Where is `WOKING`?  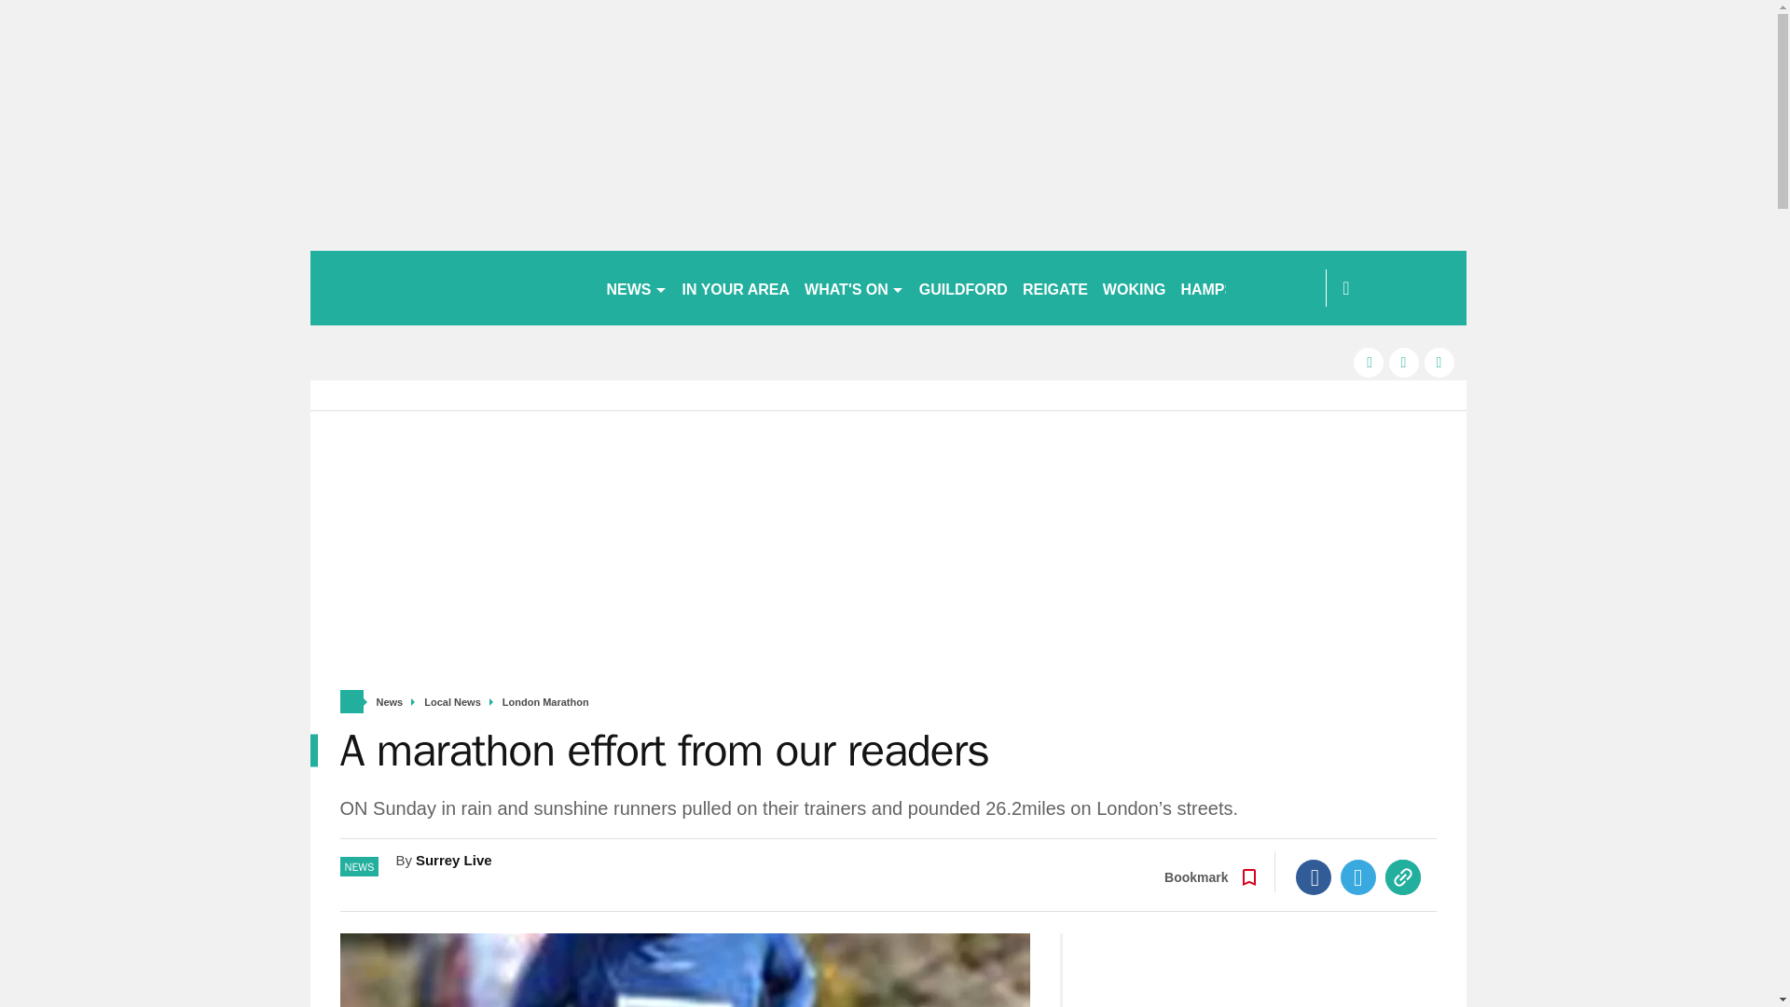
WOKING is located at coordinates (1135, 287).